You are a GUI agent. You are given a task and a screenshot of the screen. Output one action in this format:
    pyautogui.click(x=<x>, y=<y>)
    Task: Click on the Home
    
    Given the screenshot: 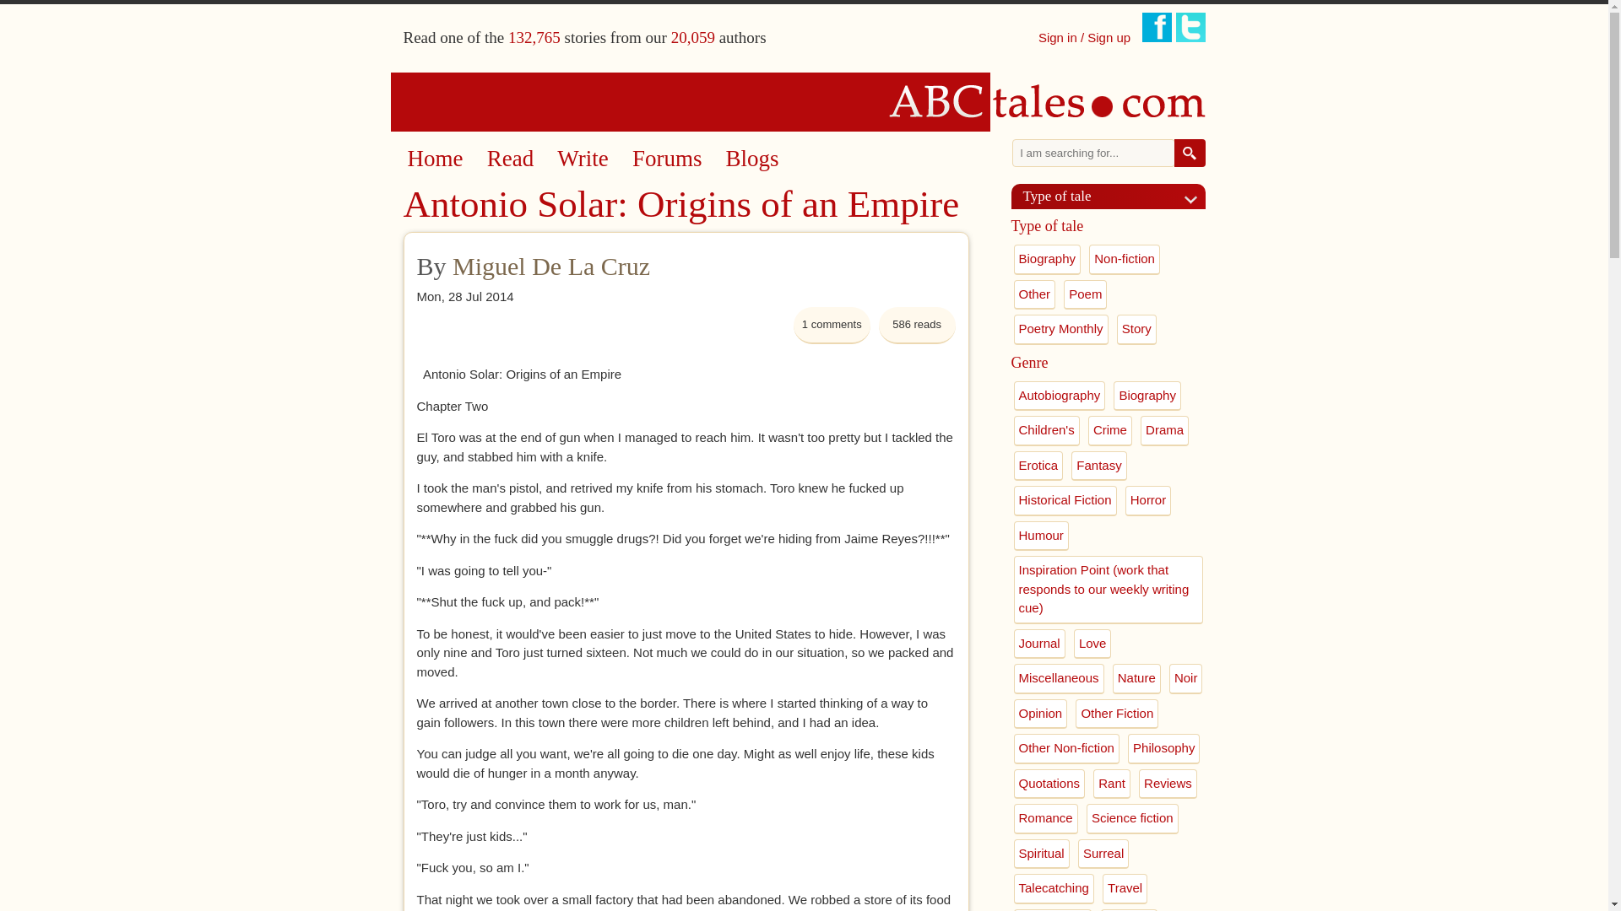 What is the action you would take?
    pyautogui.click(x=805, y=101)
    